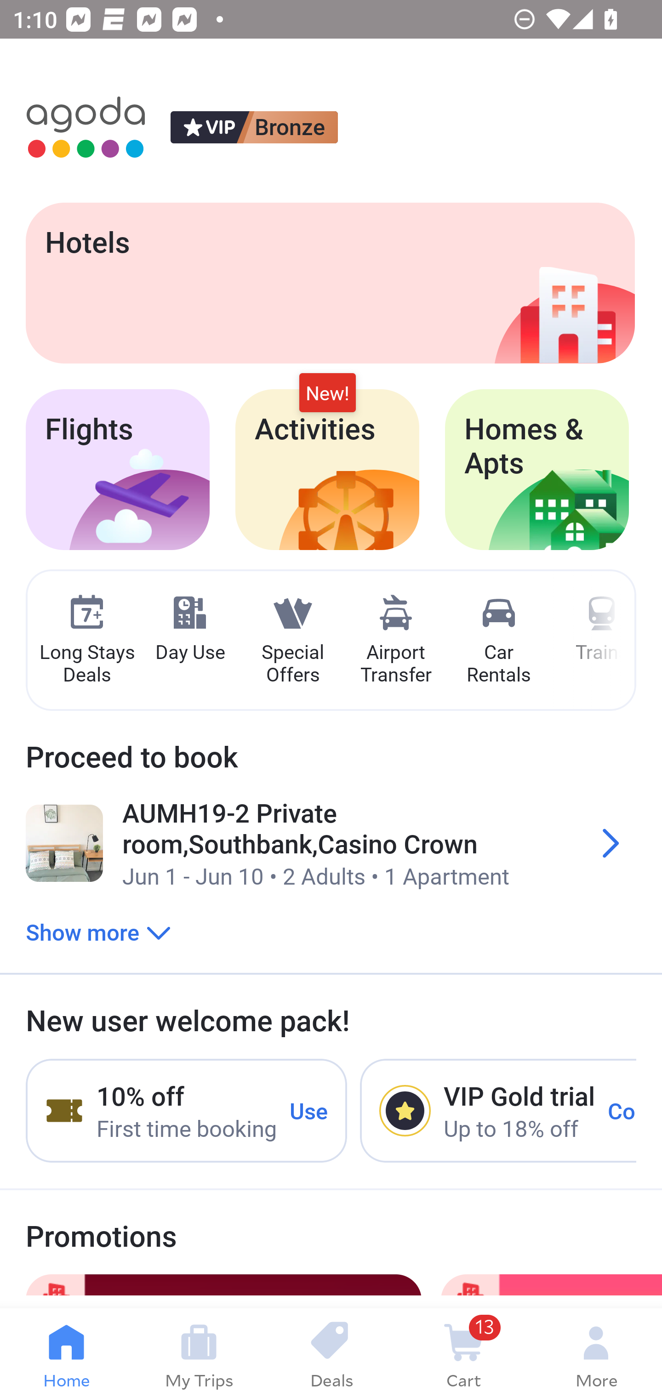  What do you see at coordinates (331, 1353) in the screenshot?
I see `Deals` at bounding box center [331, 1353].